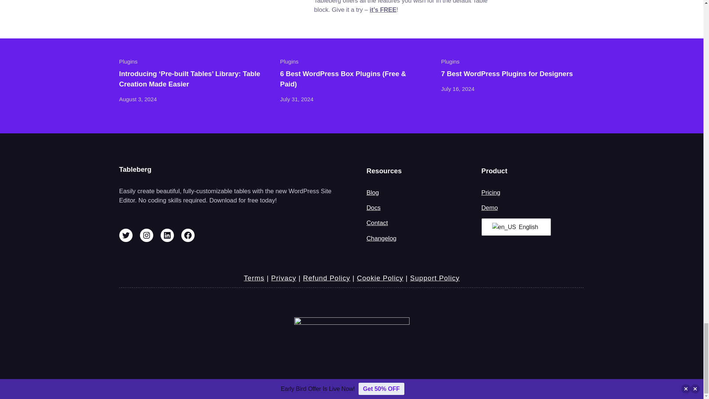 This screenshot has width=709, height=399. Describe the element at coordinates (450, 61) in the screenshot. I see `Plugins` at that location.